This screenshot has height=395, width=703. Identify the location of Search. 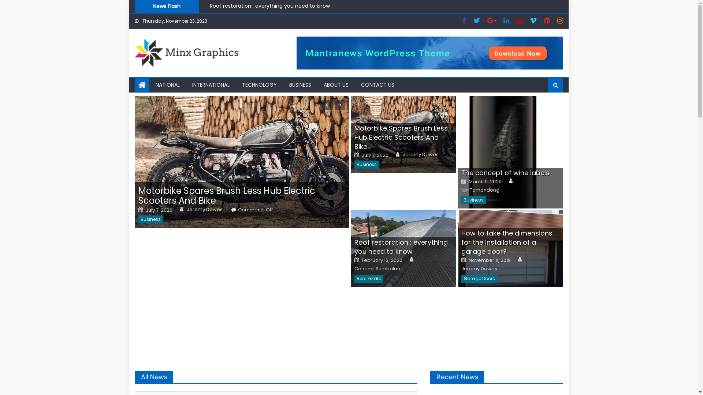
(545, 109).